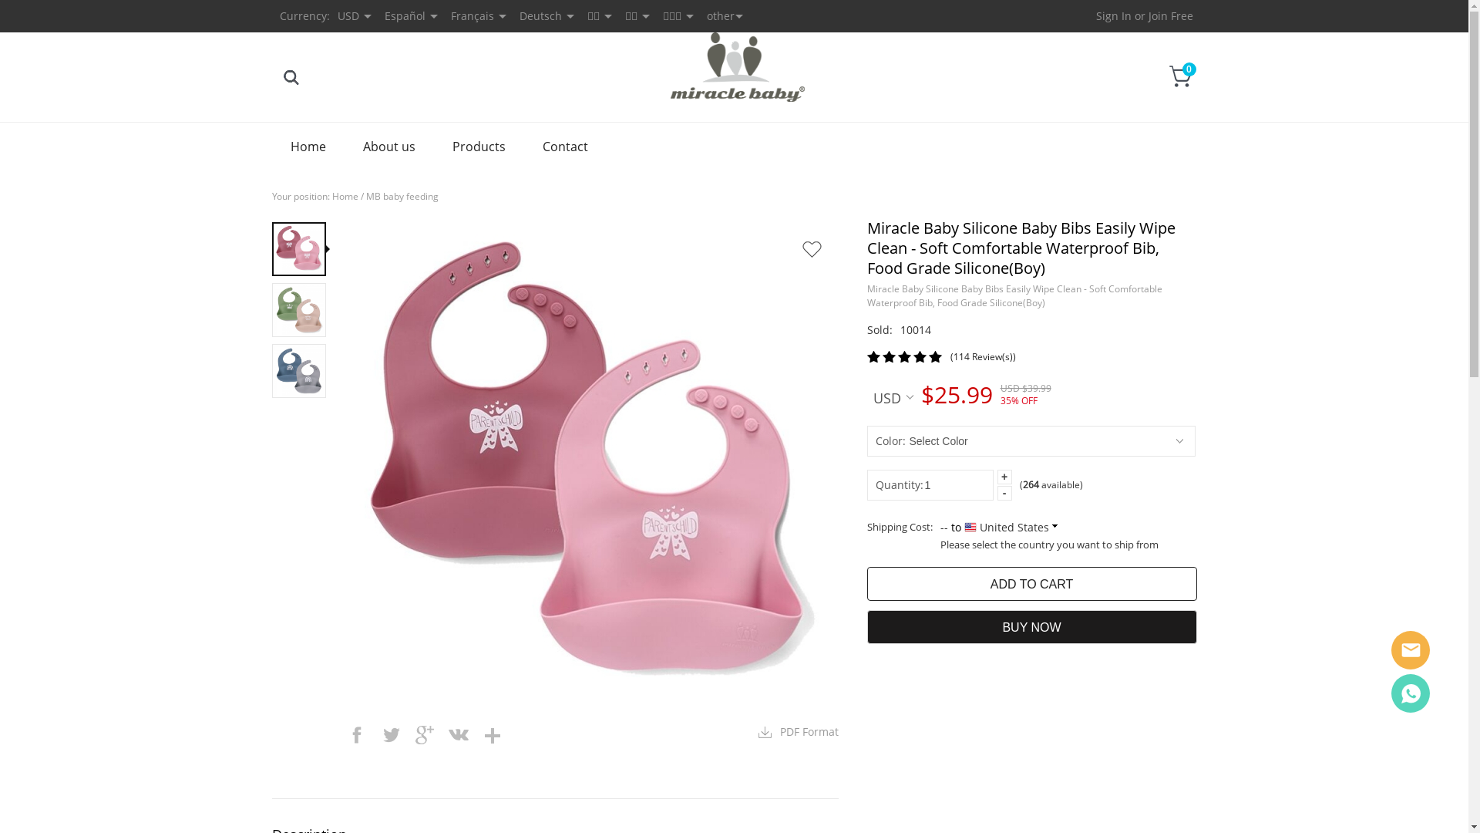  What do you see at coordinates (1171, 15) in the screenshot?
I see `Join Free` at bounding box center [1171, 15].